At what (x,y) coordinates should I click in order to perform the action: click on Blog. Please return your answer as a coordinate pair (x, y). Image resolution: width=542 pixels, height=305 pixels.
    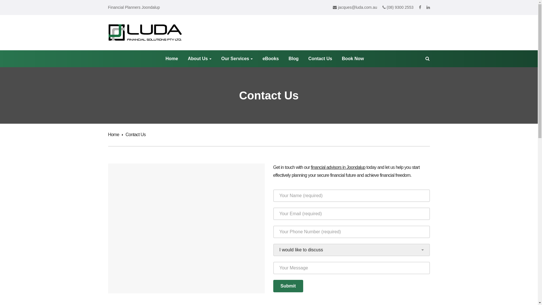
    Looking at the image, I should click on (294, 59).